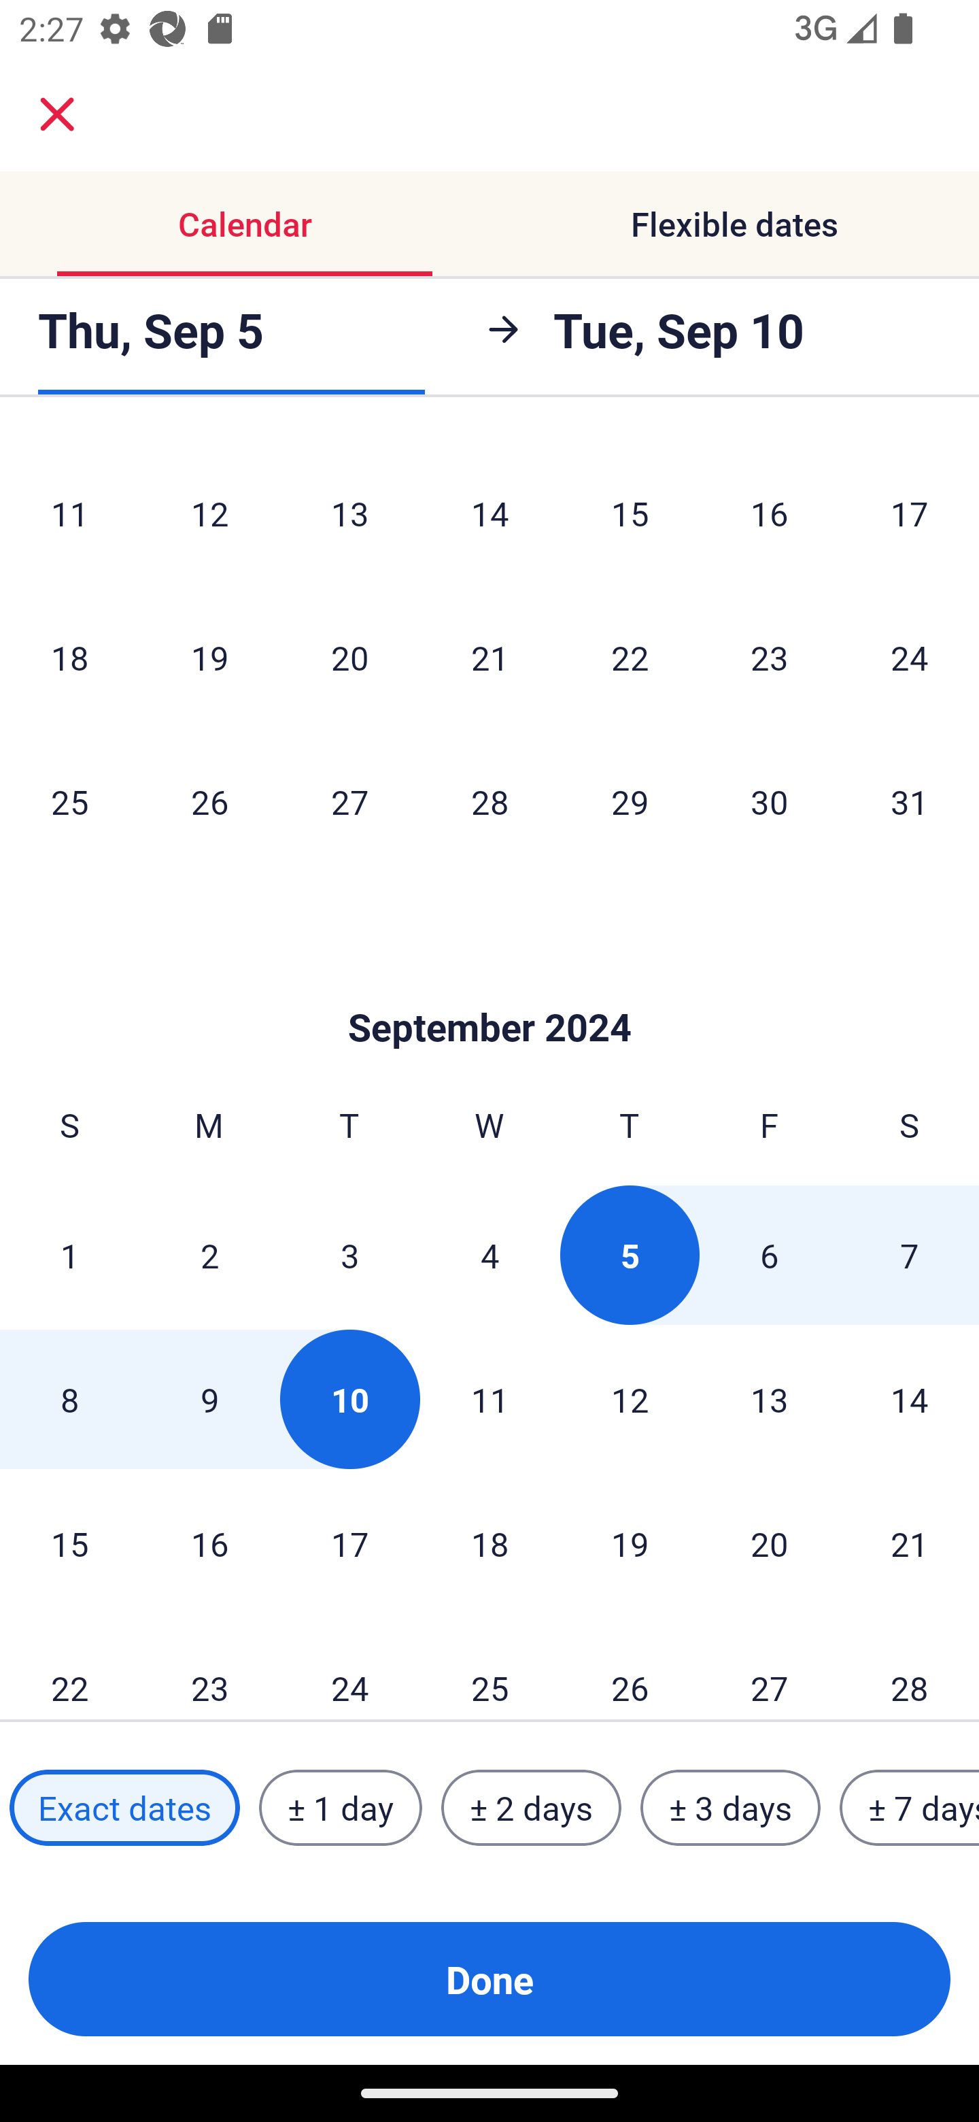 The width and height of the screenshot is (979, 2122). What do you see at coordinates (69, 658) in the screenshot?
I see `18 Sunday, August 18, 2024` at bounding box center [69, 658].